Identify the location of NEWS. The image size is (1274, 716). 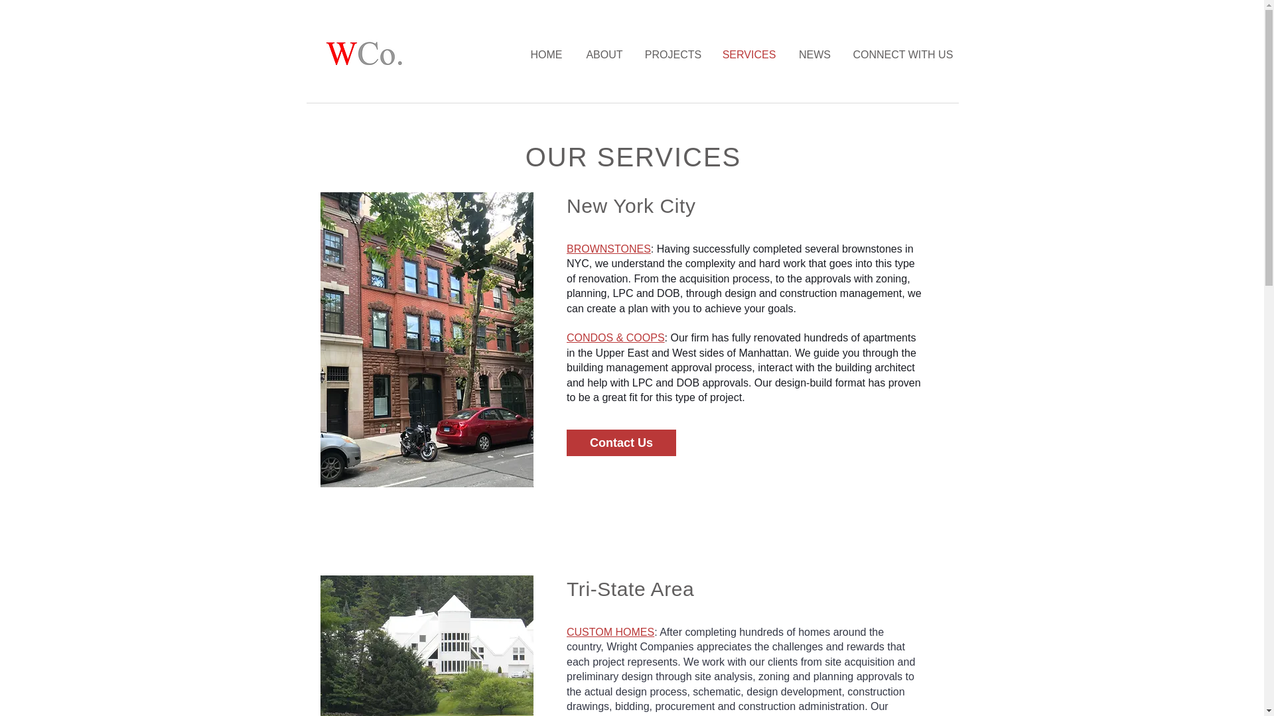
(815, 55).